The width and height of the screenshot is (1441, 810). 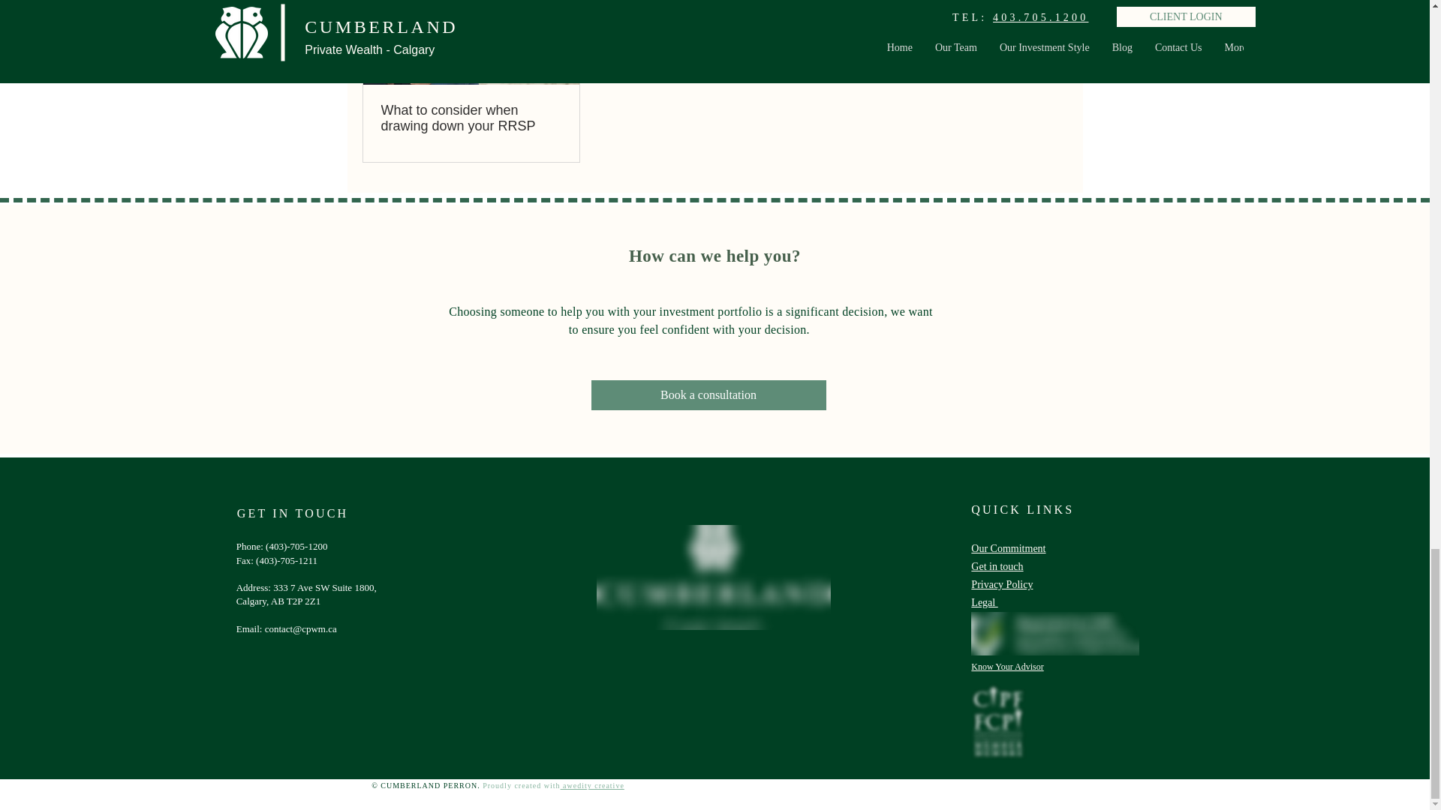 I want to click on Know Your Advisor, so click(x=1007, y=667).